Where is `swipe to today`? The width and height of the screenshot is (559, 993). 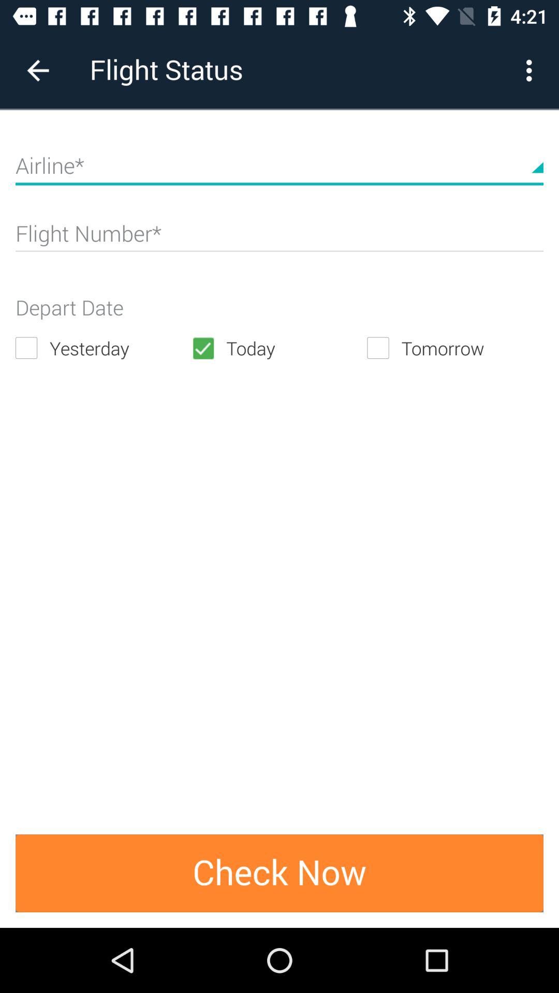 swipe to today is located at coordinates (279, 348).